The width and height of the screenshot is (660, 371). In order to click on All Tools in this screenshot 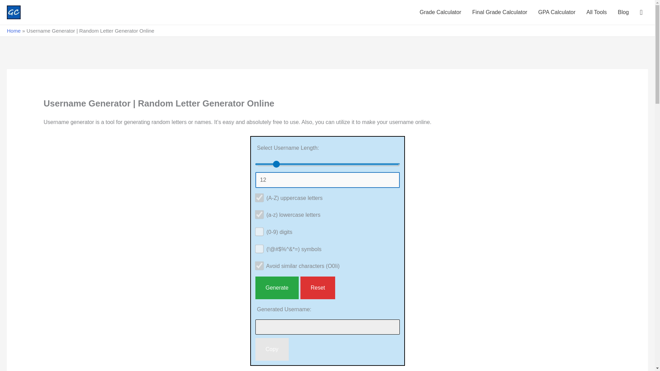, I will do `click(596, 12)`.